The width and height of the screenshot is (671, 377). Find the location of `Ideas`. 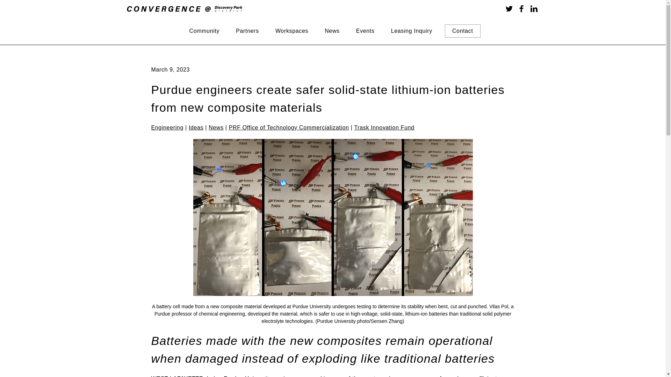

Ideas is located at coordinates (196, 127).